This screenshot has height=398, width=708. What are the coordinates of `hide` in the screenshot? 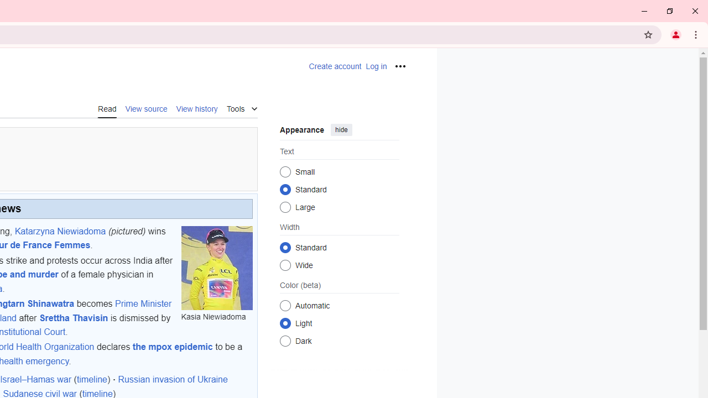 It's located at (341, 129).